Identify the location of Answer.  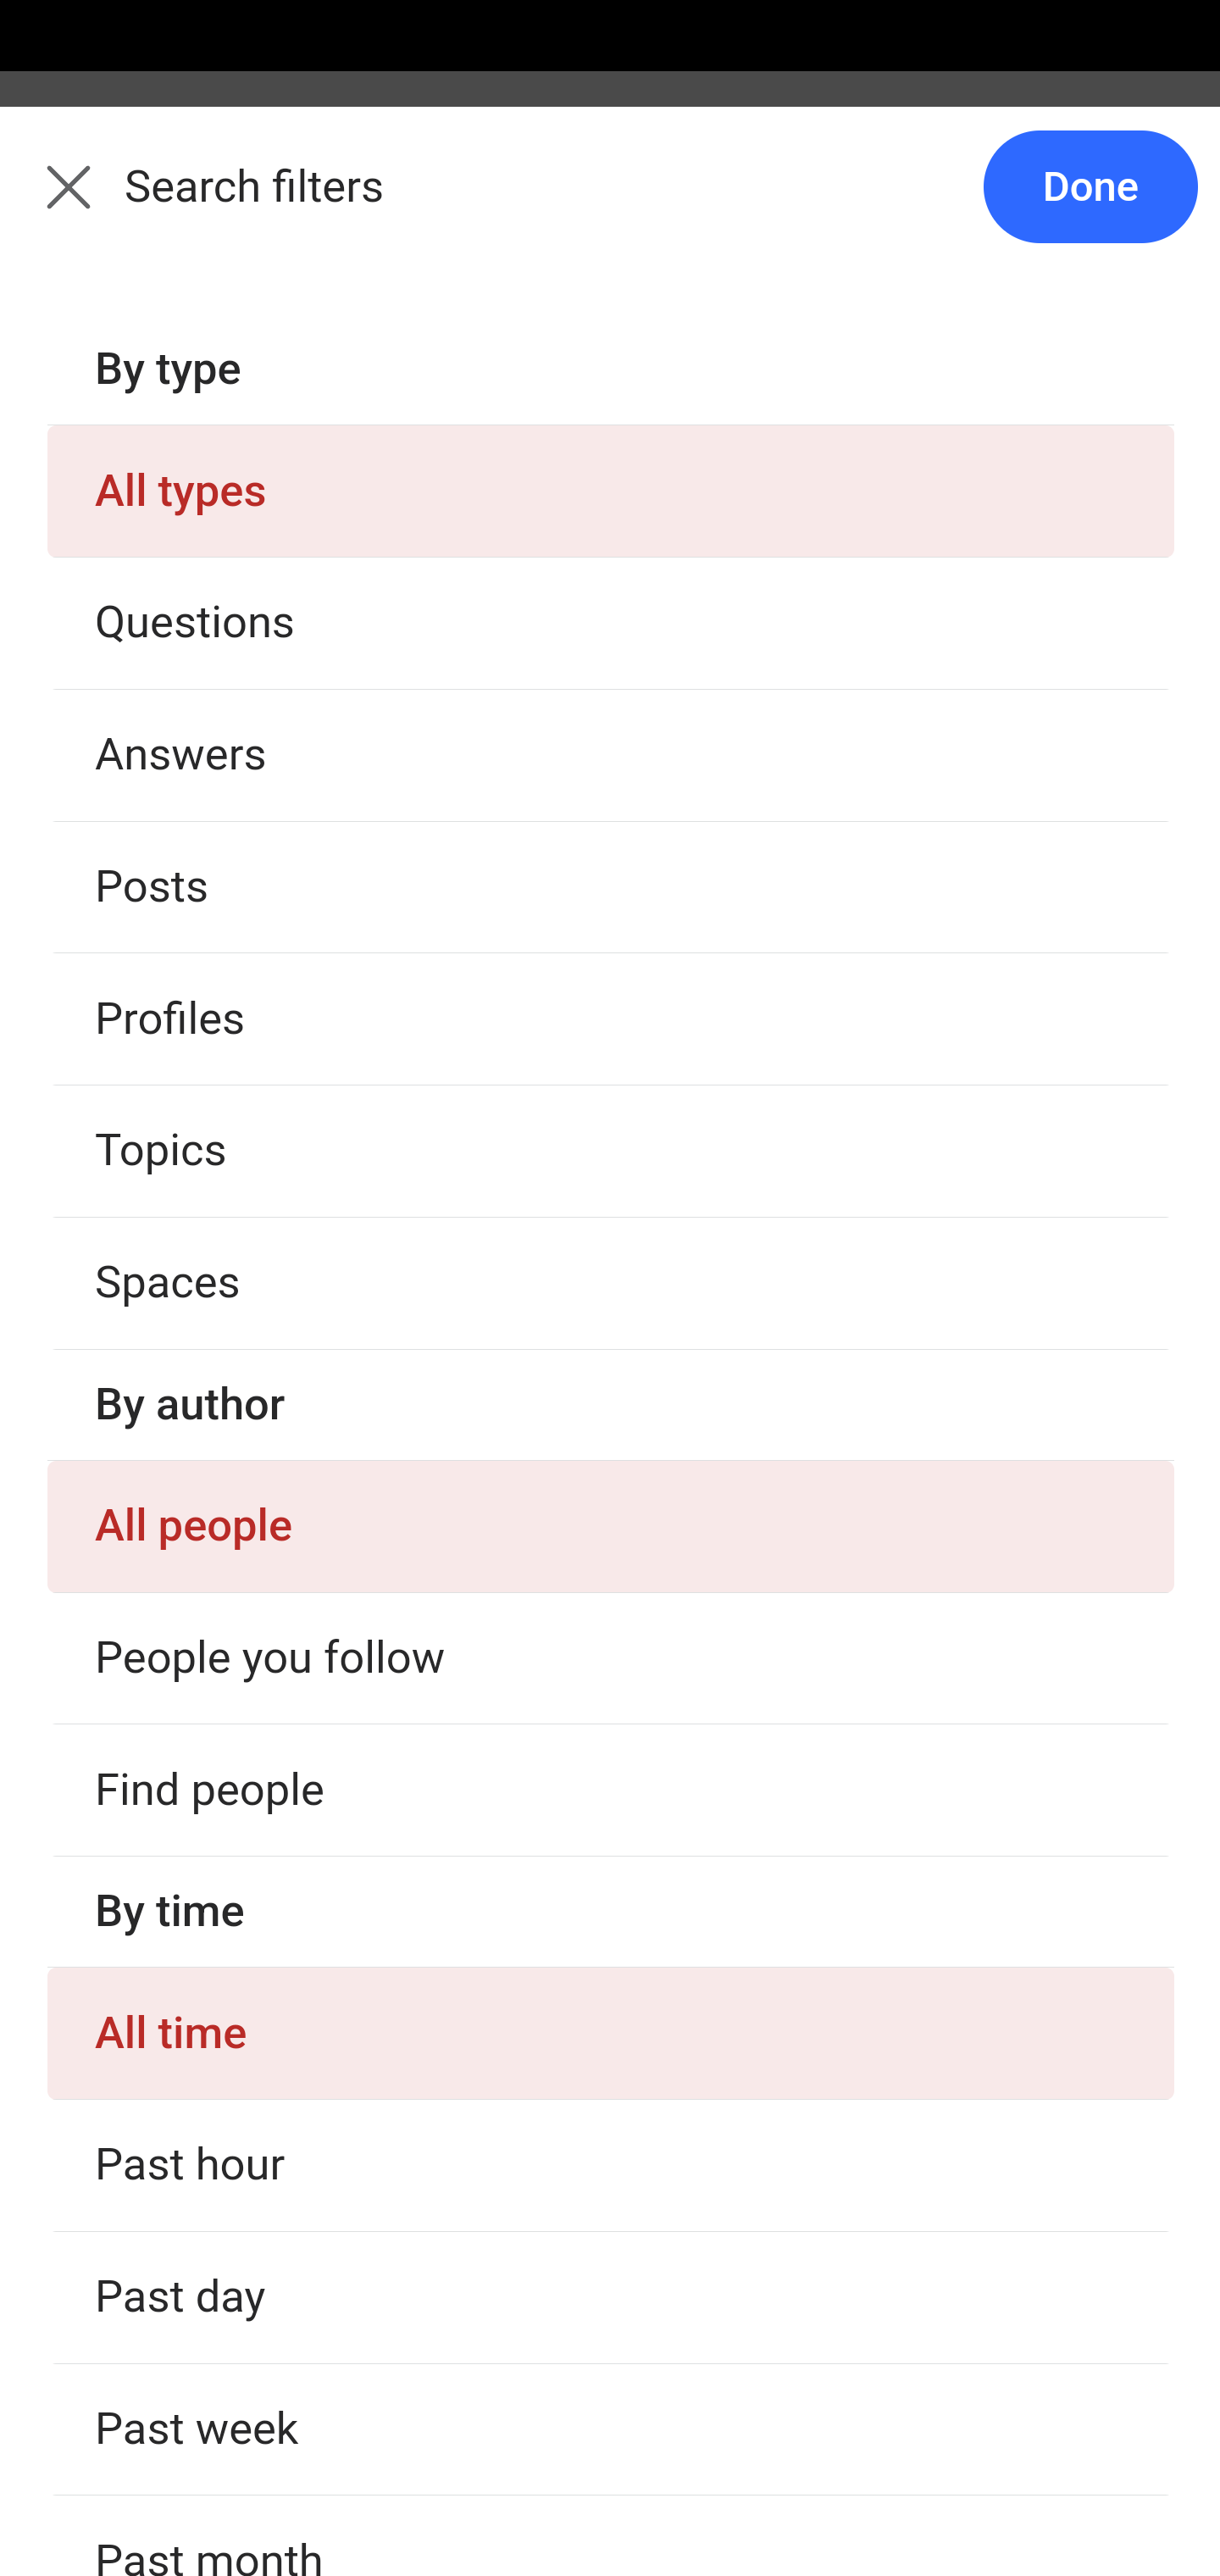
(207, 637).